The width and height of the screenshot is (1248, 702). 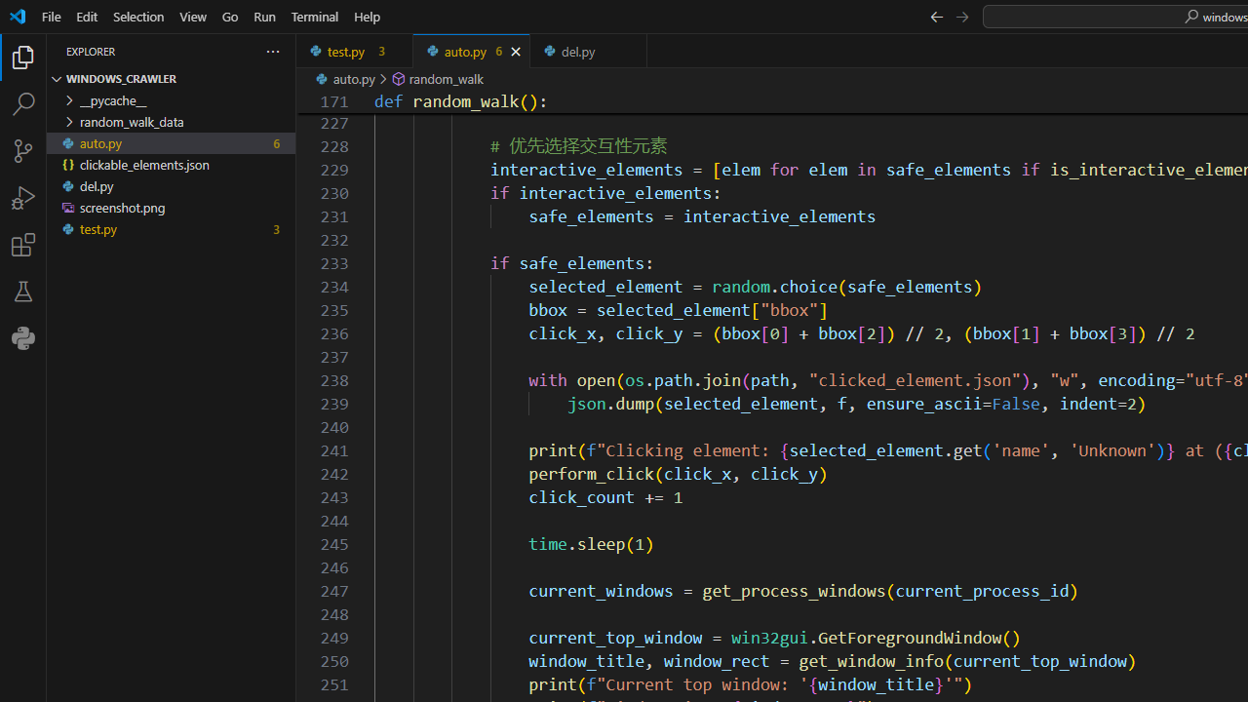 What do you see at coordinates (51, 16) in the screenshot?
I see `File` at bounding box center [51, 16].